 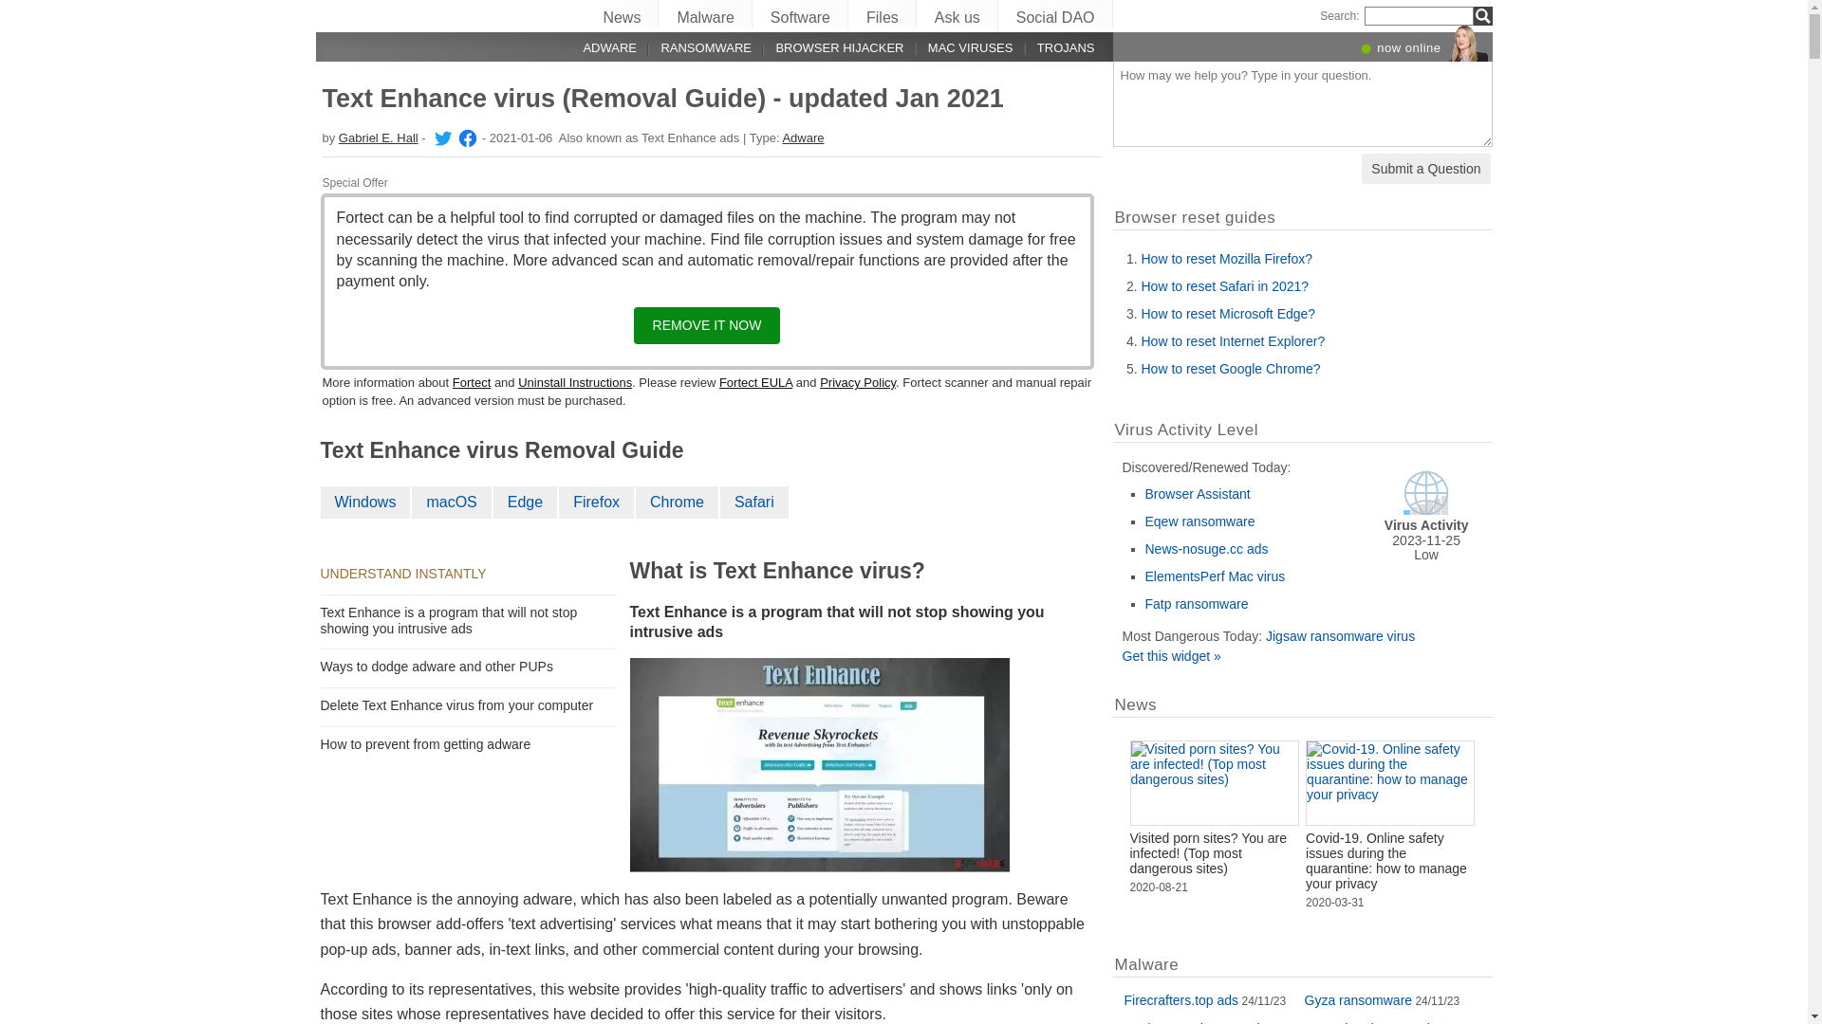 I want to click on Jigsaw ransomware virus, so click(x=1340, y=636).